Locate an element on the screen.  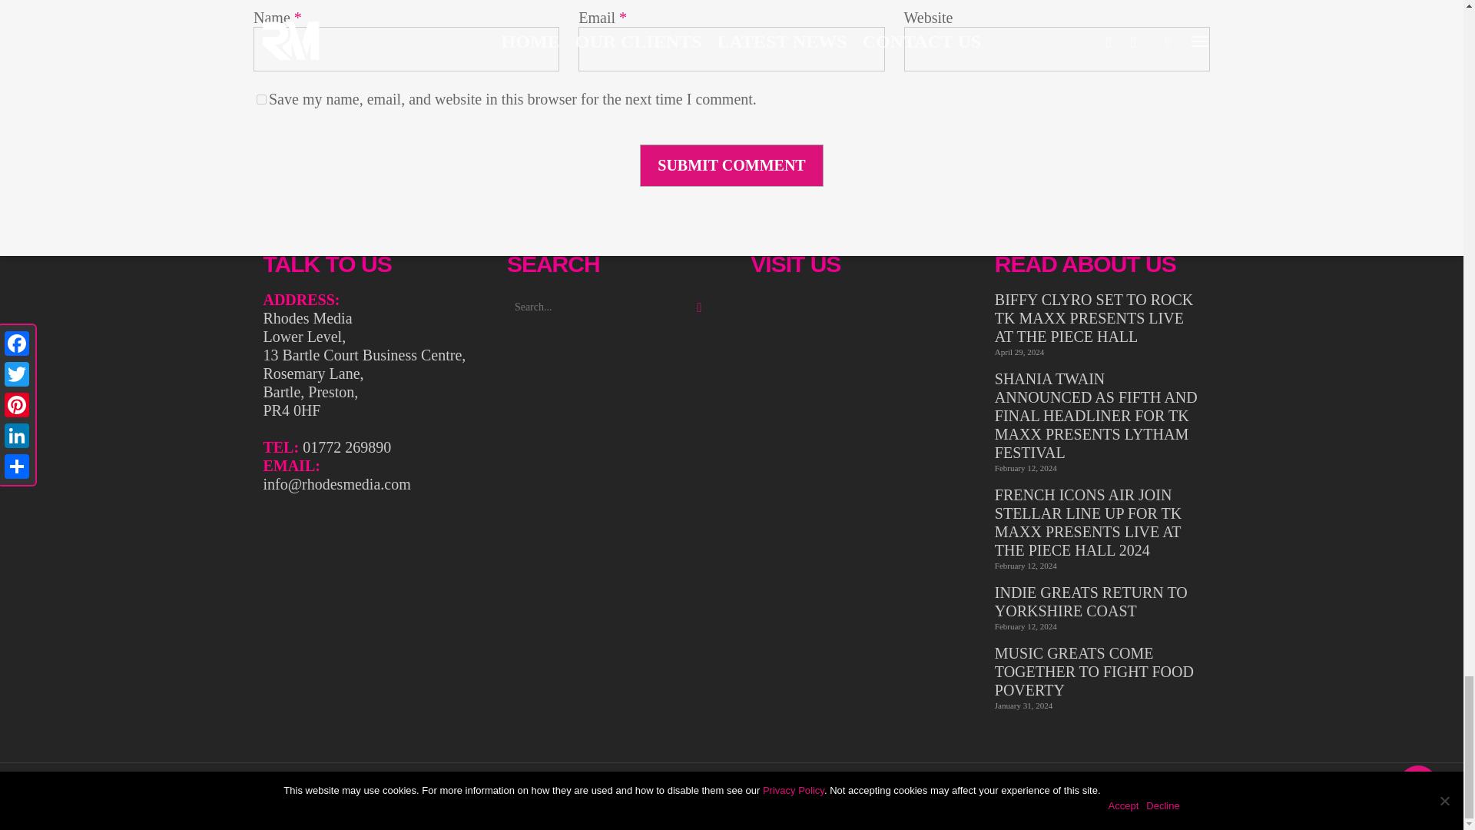
Submit Comment is located at coordinates (731, 165).